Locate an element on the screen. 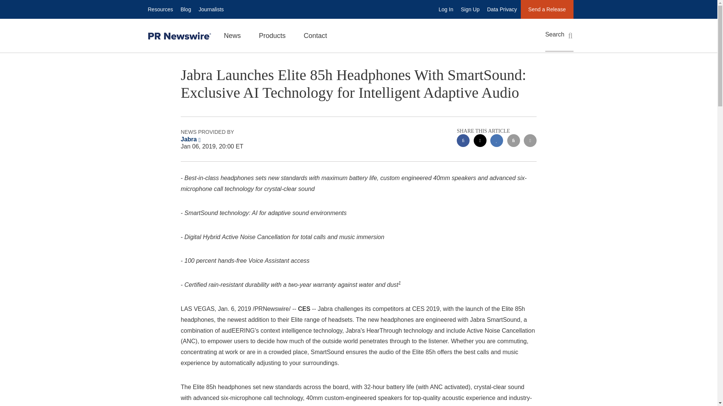  Data Privacy is located at coordinates (502, 9).